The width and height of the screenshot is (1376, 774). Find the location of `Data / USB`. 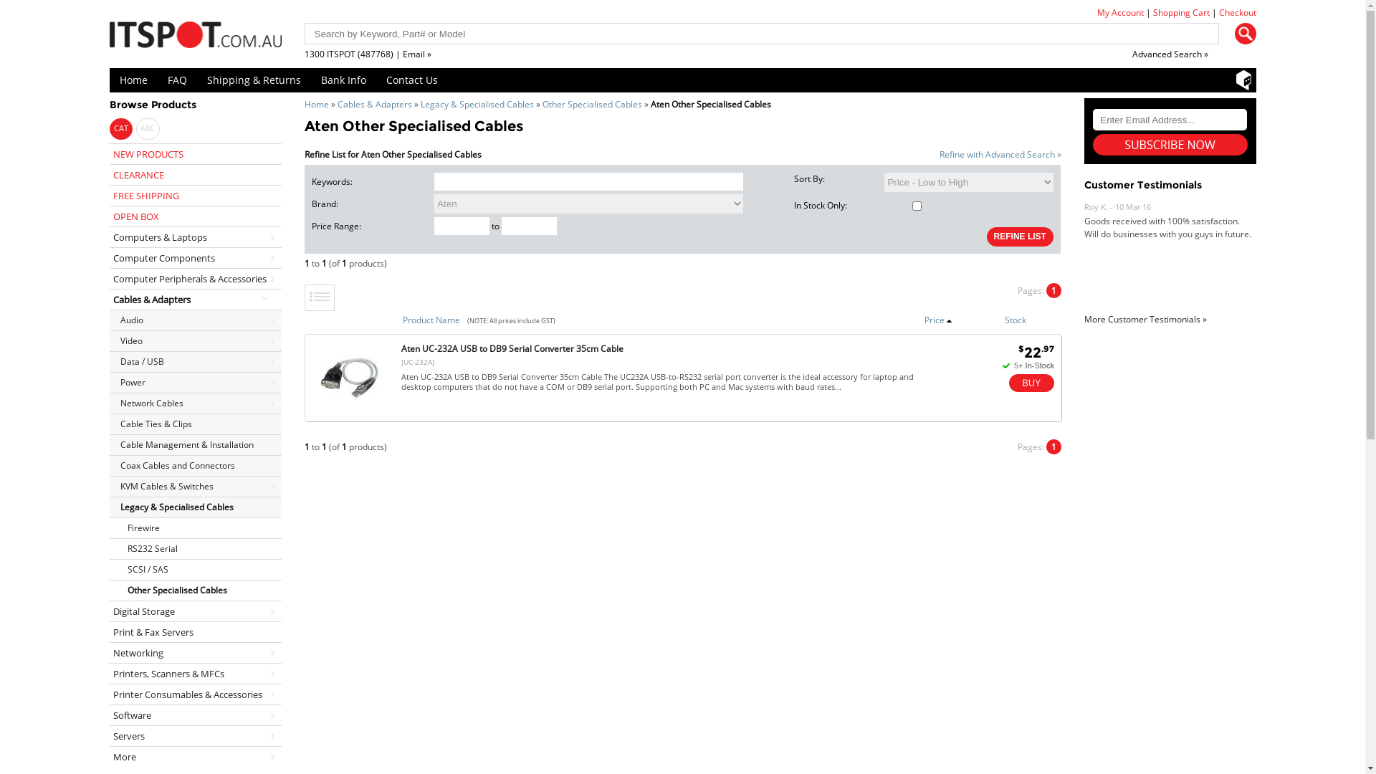

Data / USB is located at coordinates (195, 361).